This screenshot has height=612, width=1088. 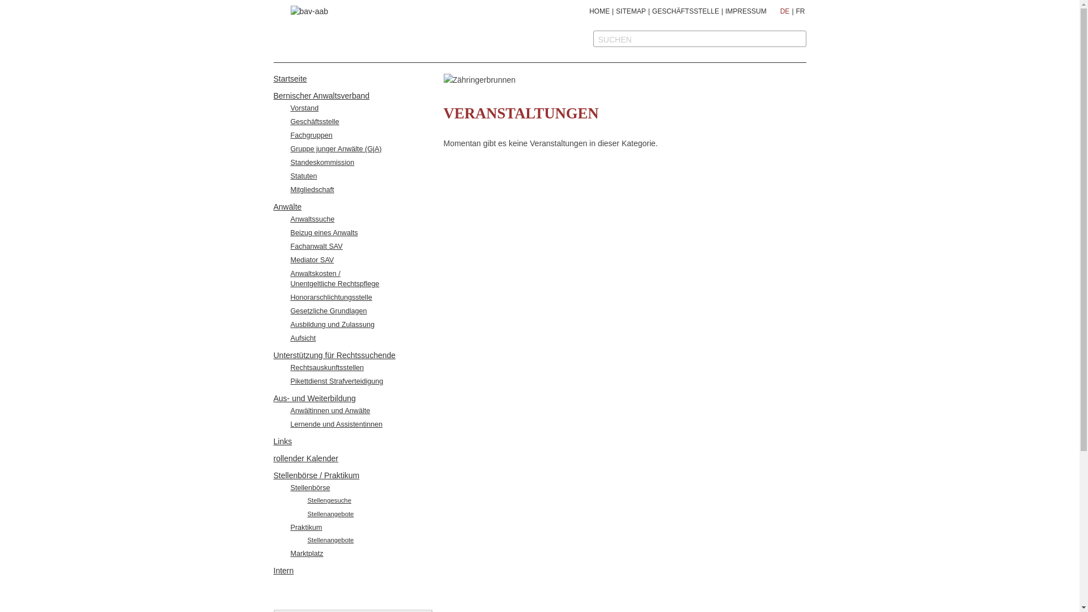 What do you see at coordinates (324, 233) in the screenshot?
I see `Beizug eines Anwalts` at bounding box center [324, 233].